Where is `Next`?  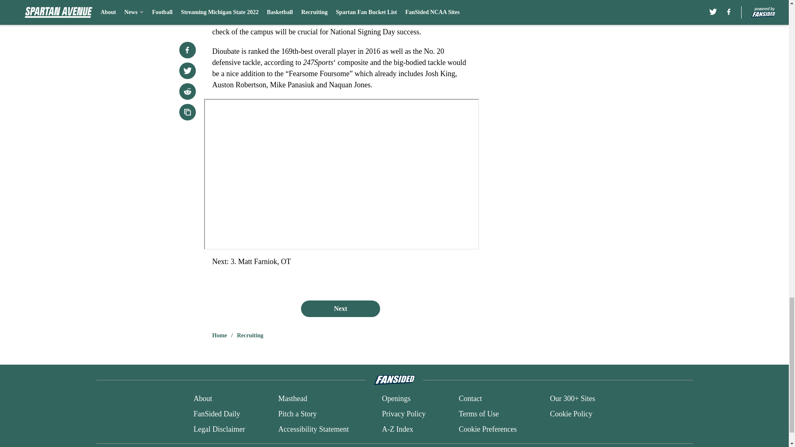
Next is located at coordinates (340, 308).